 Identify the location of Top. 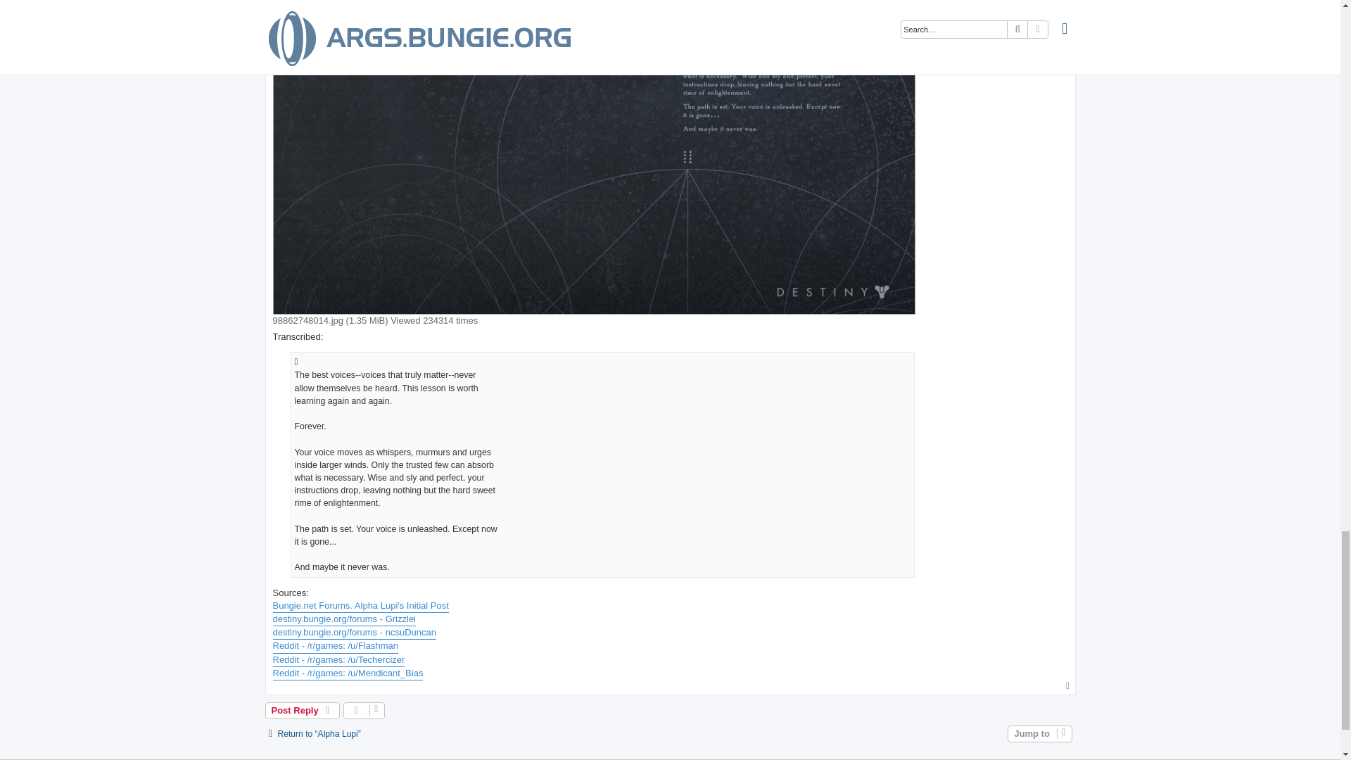
(1068, 685).